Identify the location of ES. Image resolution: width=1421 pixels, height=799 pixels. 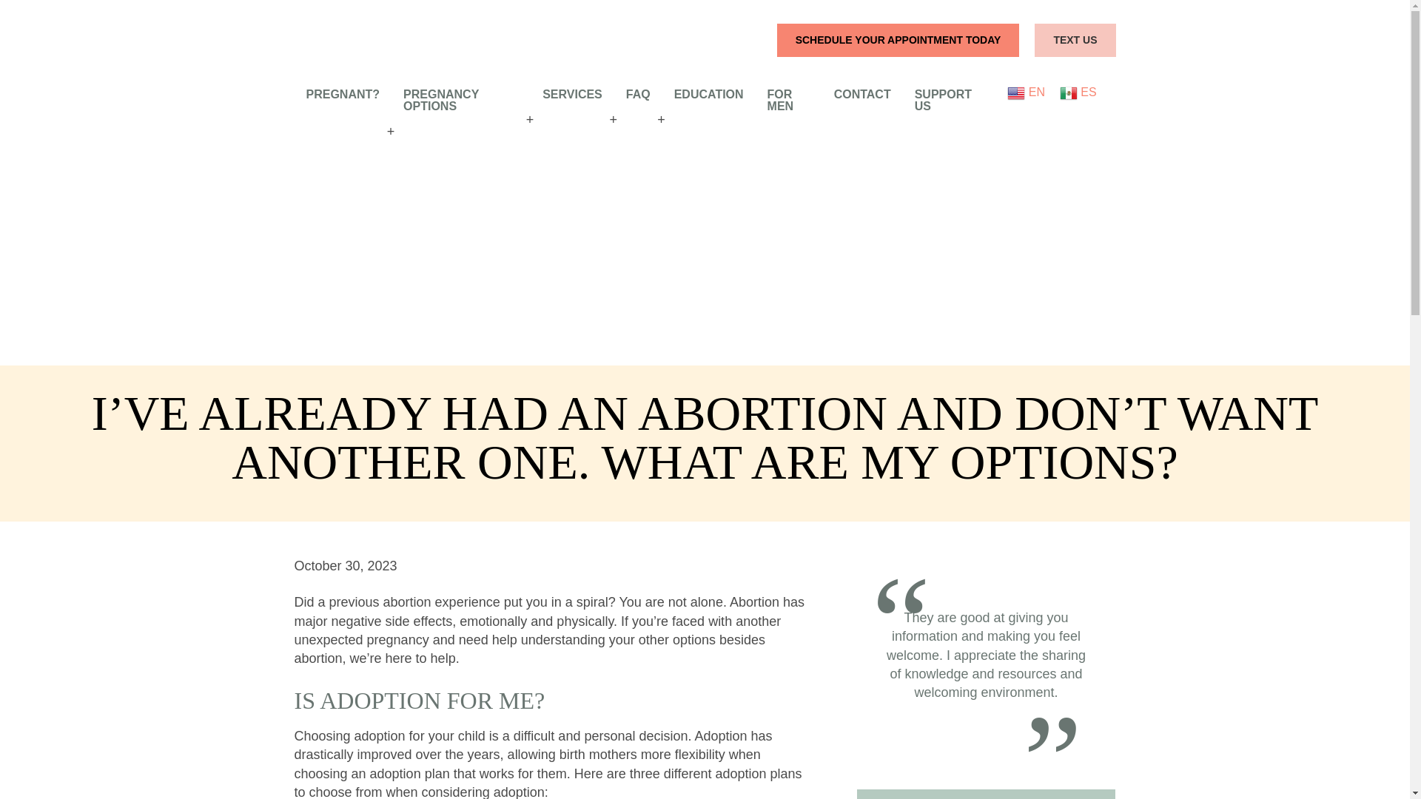
(1078, 92).